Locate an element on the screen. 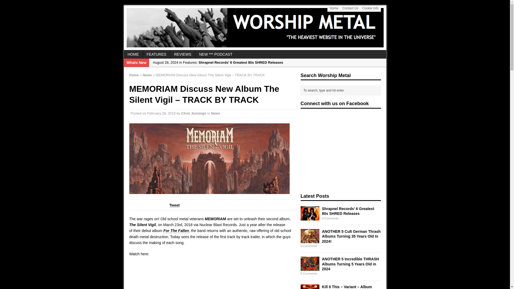 The width and height of the screenshot is (514, 289). FEATURES is located at coordinates (156, 54).